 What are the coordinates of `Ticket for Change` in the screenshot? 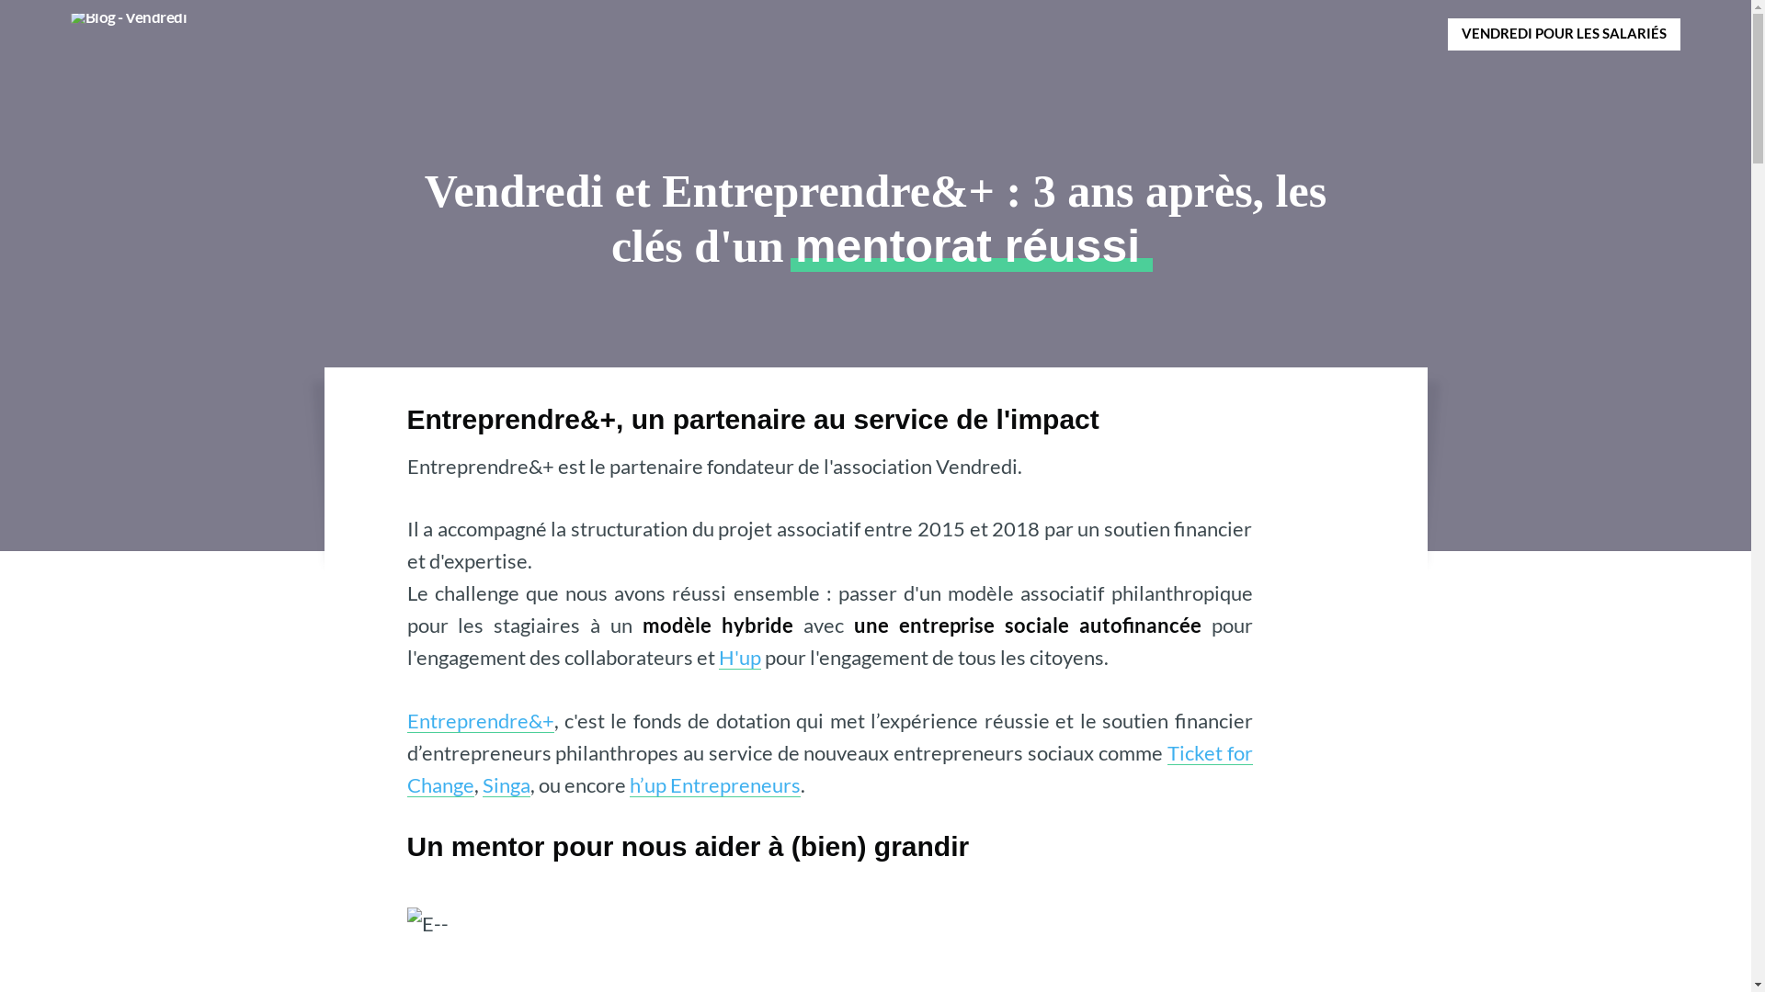 It's located at (829, 769).